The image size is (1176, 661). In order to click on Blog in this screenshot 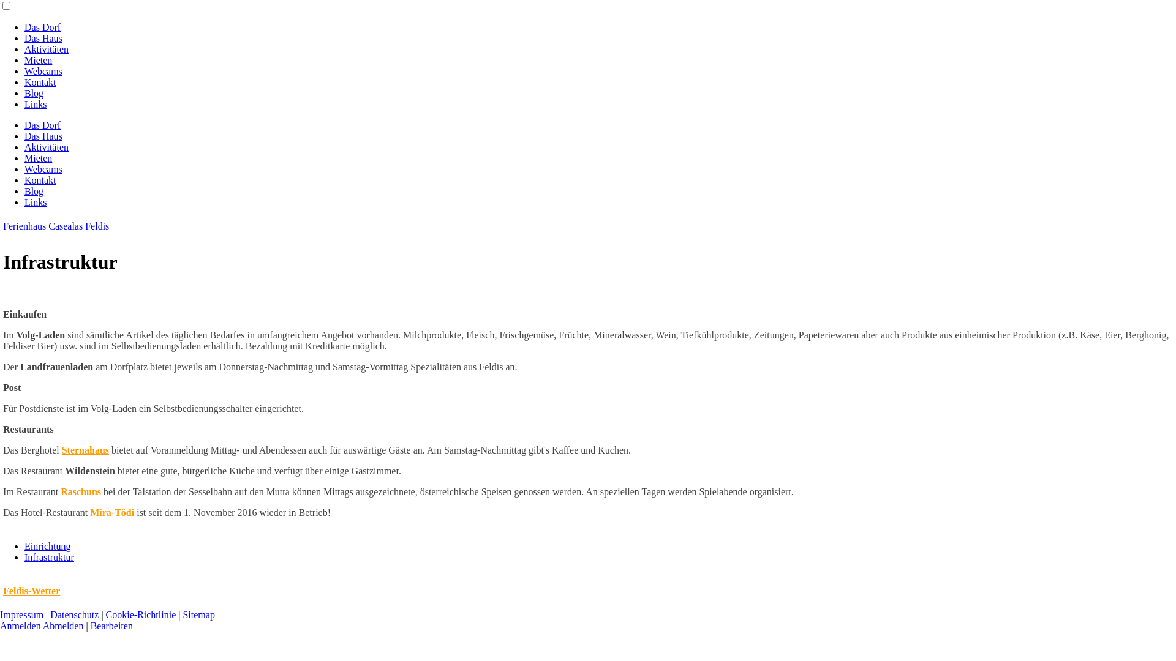, I will do `click(34, 93)`.